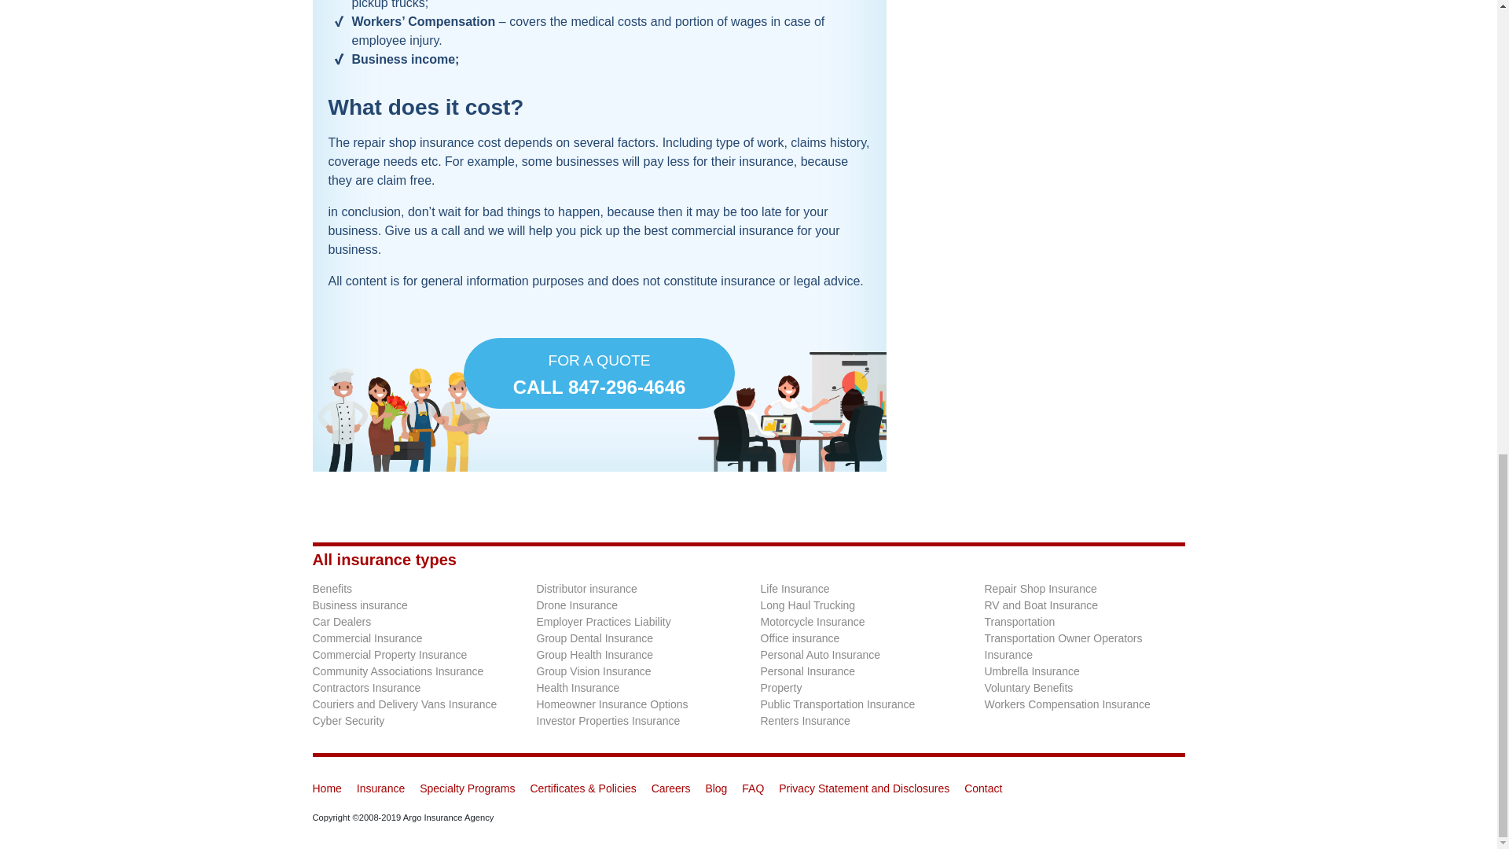 This screenshot has height=849, width=1509. What do you see at coordinates (366, 688) in the screenshot?
I see `Contractors Insurance` at bounding box center [366, 688].